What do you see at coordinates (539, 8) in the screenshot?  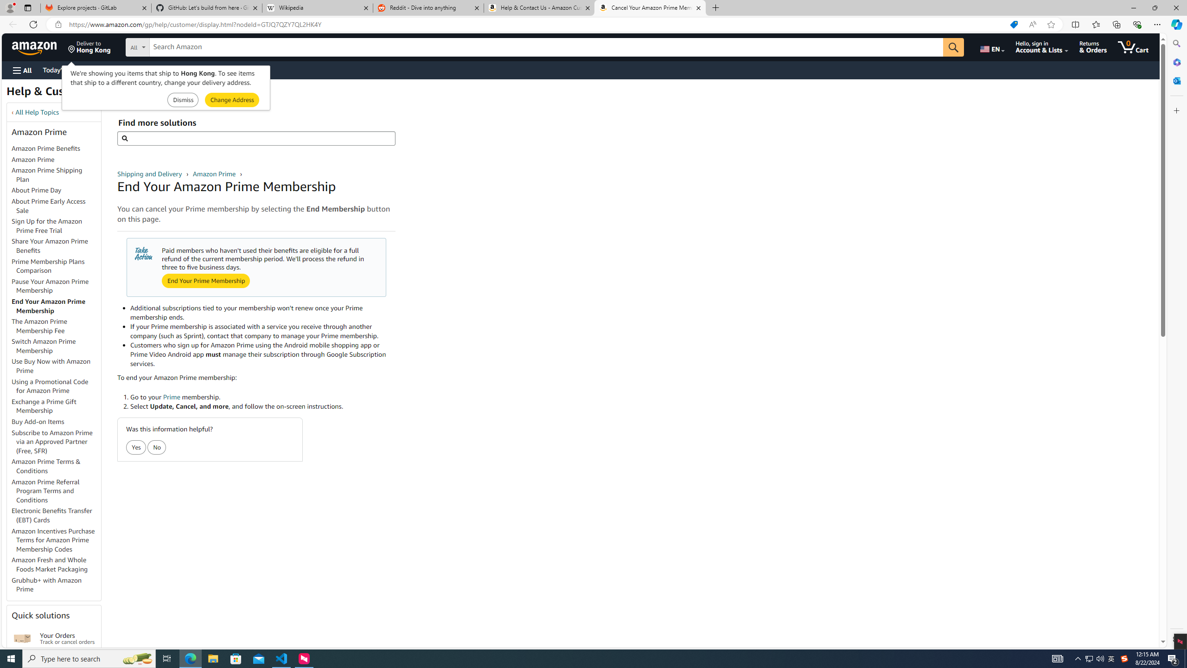 I see `Help & Contact Us - Amazon Customer Service` at bounding box center [539, 8].